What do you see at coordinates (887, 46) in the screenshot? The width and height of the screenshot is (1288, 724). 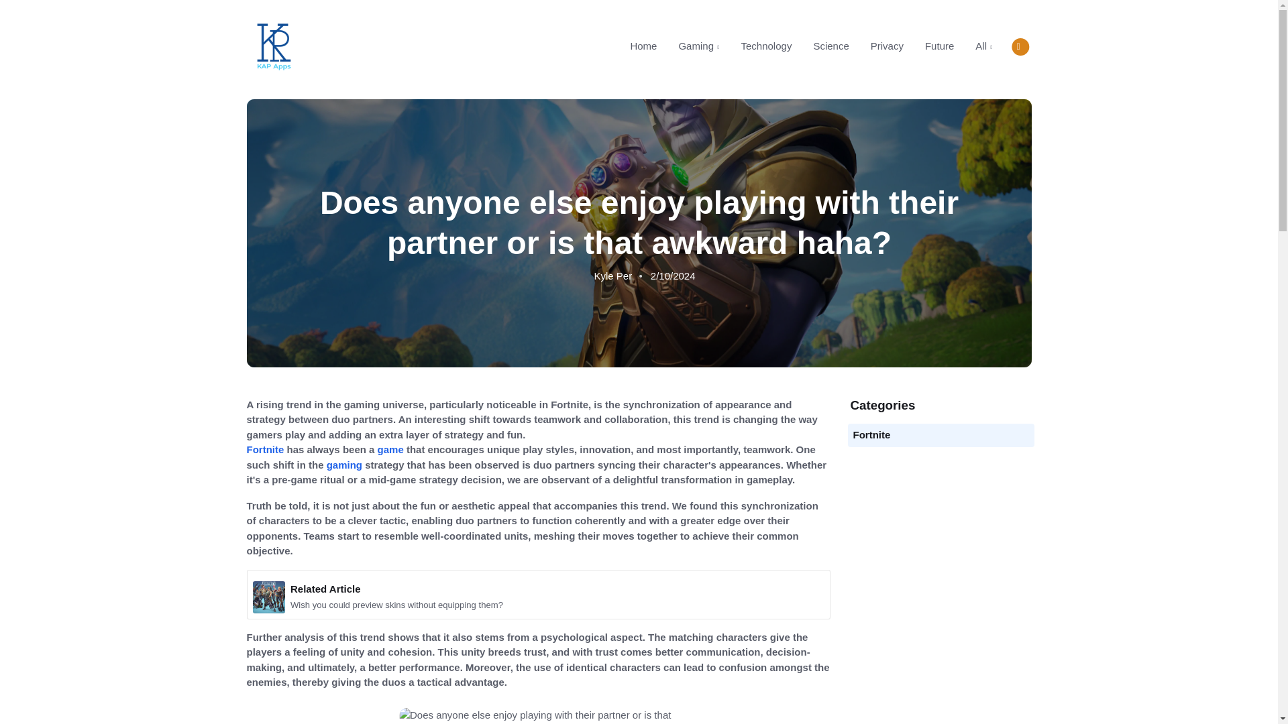 I see `Fortnite` at bounding box center [887, 46].